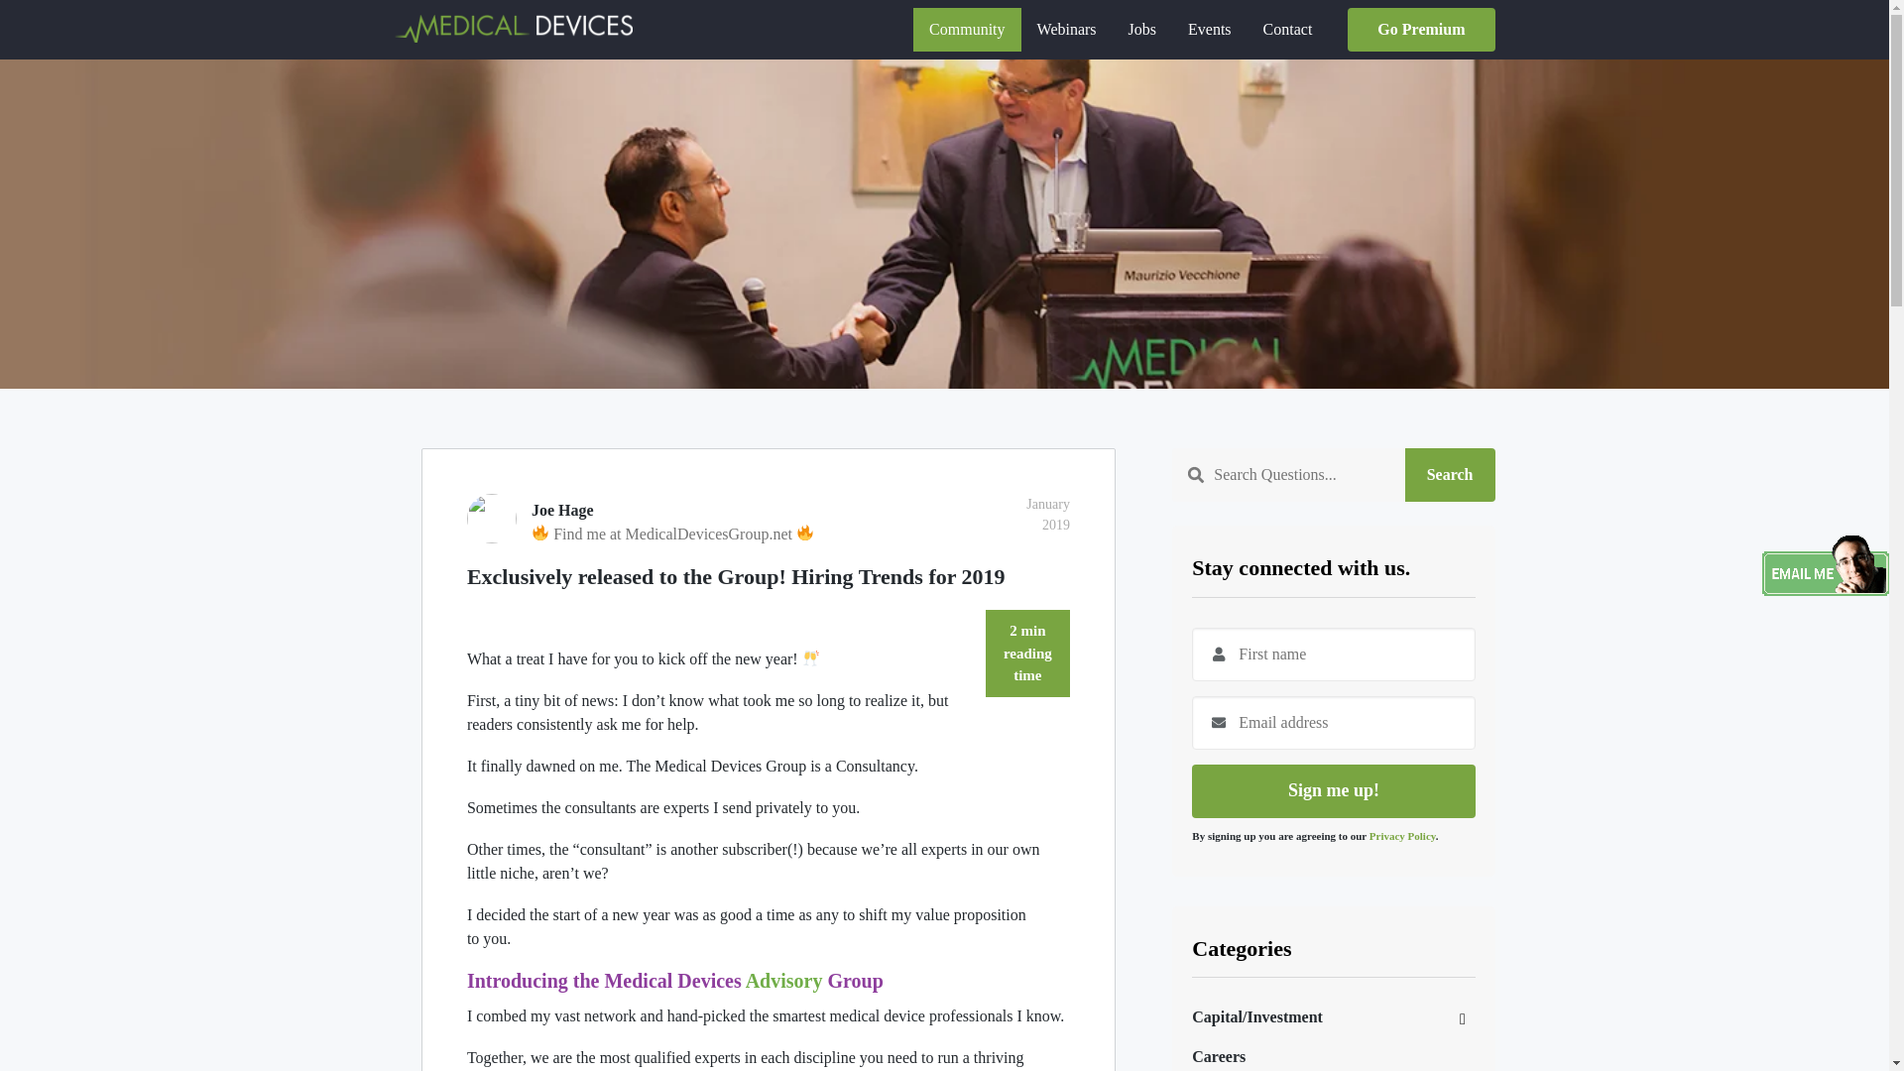 This screenshot has height=1071, width=1904. Describe the element at coordinates (1421, 29) in the screenshot. I see `Go Premium` at that location.